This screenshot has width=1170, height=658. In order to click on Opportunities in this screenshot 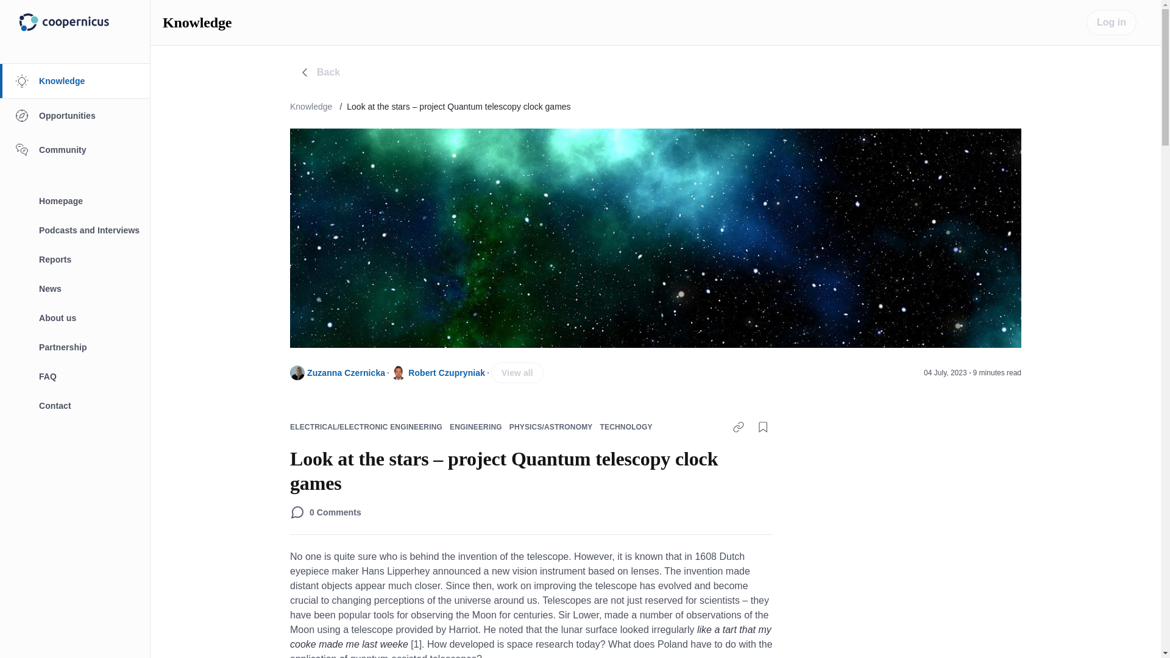, I will do `click(77, 116)`.